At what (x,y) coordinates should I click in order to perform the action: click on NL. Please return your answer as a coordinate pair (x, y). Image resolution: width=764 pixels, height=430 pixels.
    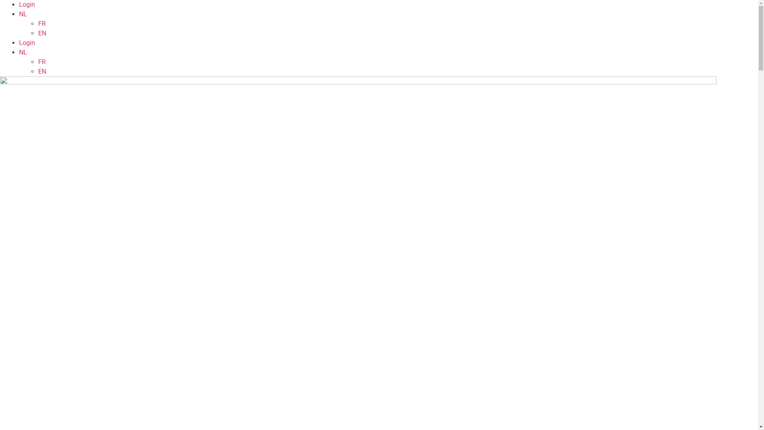
    Looking at the image, I should click on (23, 53).